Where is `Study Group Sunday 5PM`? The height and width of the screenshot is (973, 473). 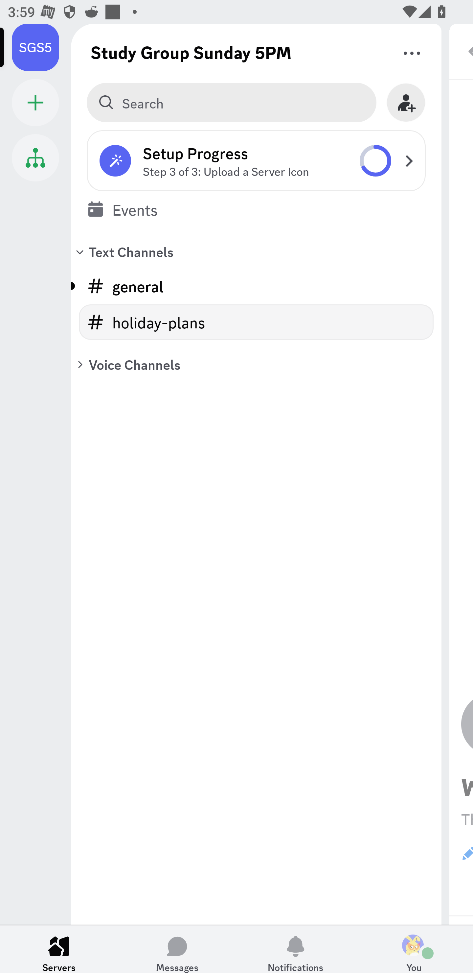
Study Group Sunday 5PM is located at coordinates (191, 52).